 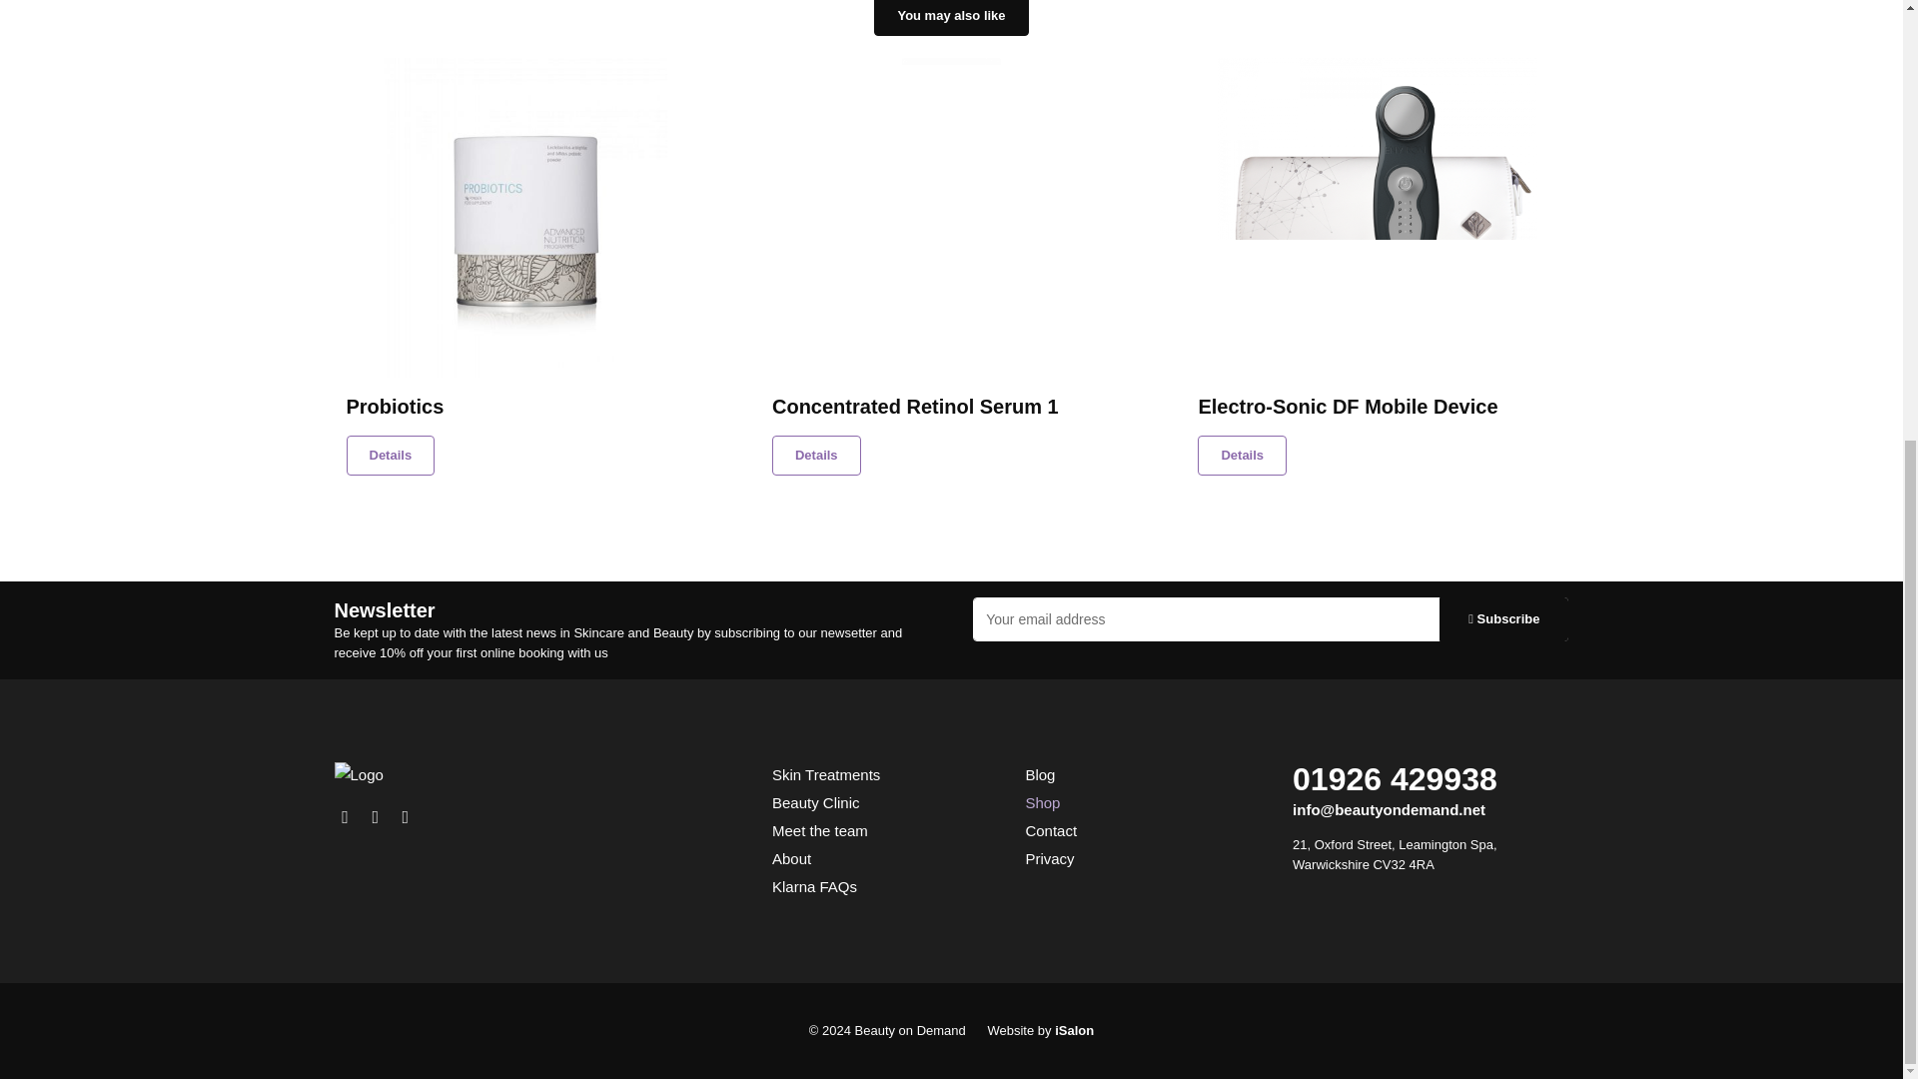 I want to click on Concentrated Retinol Serum 1, so click(x=951, y=218).